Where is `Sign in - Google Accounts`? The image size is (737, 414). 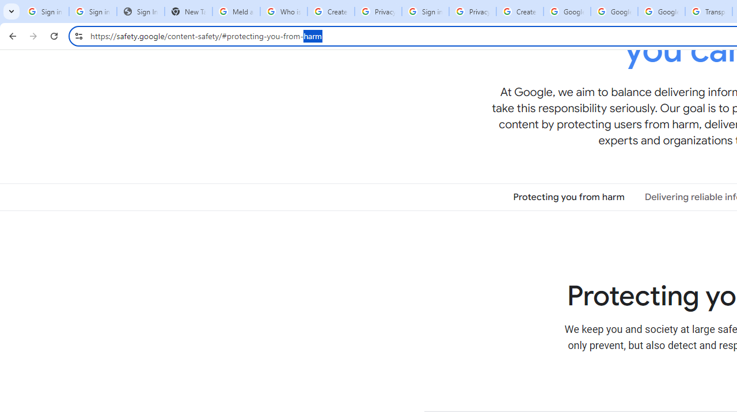
Sign in - Google Accounts is located at coordinates (425, 11).